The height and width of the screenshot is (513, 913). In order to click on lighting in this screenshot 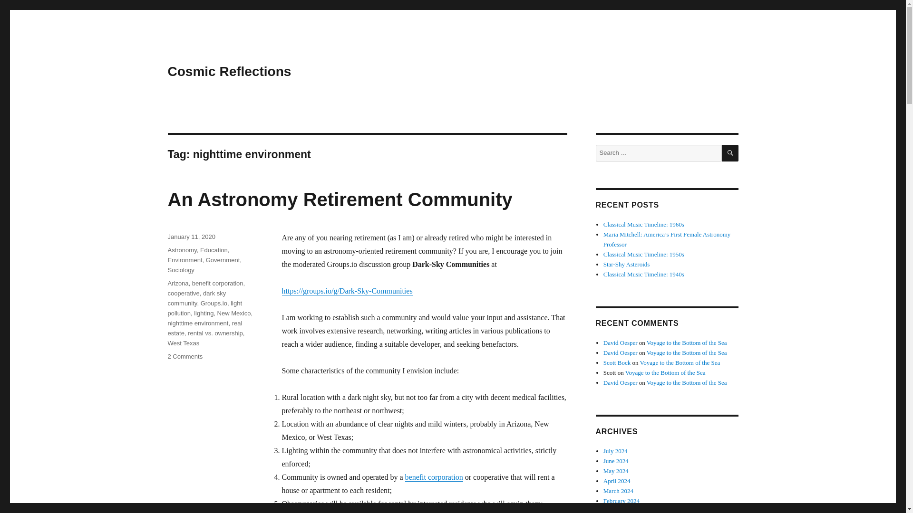, I will do `click(204, 313)`.